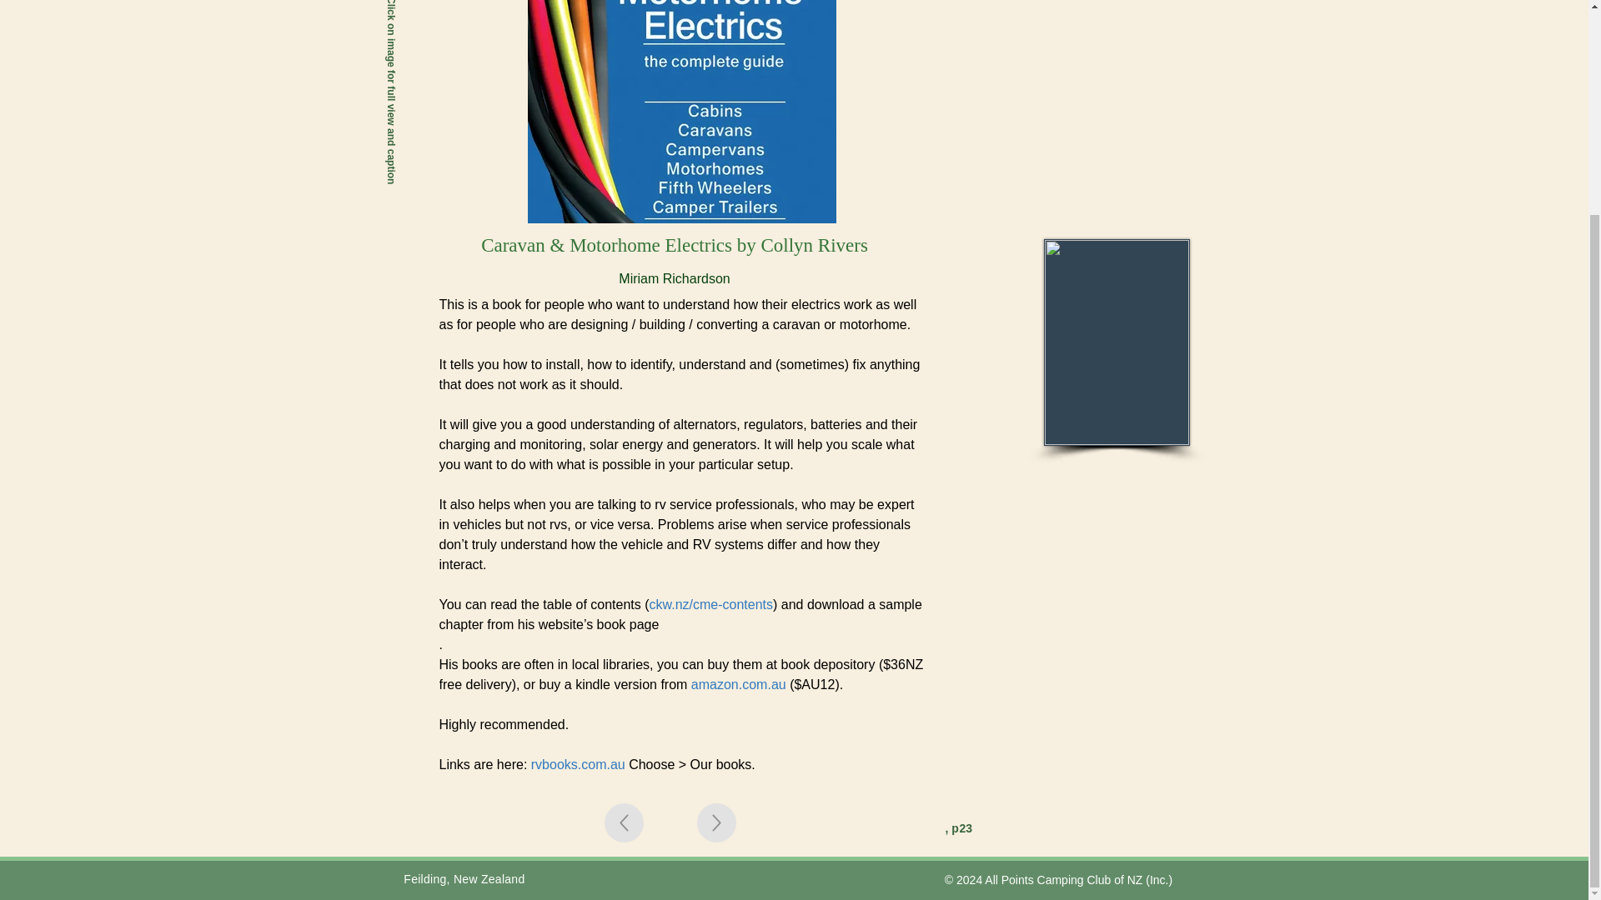  What do you see at coordinates (579, 764) in the screenshot?
I see `rvbooks.com.au` at bounding box center [579, 764].